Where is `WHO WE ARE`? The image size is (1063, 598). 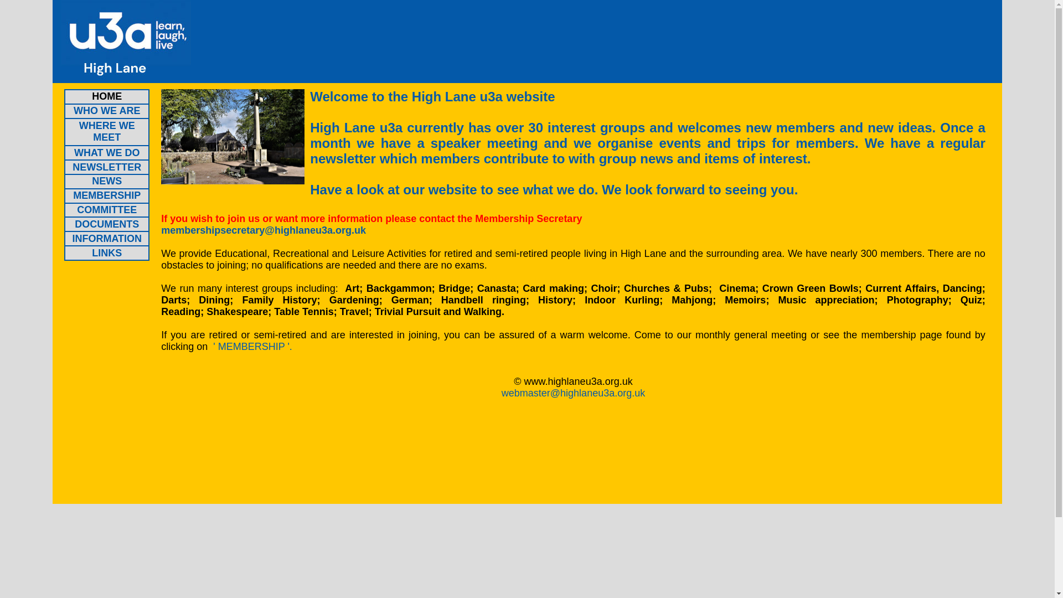
WHO WE ARE is located at coordinates (106, 111).